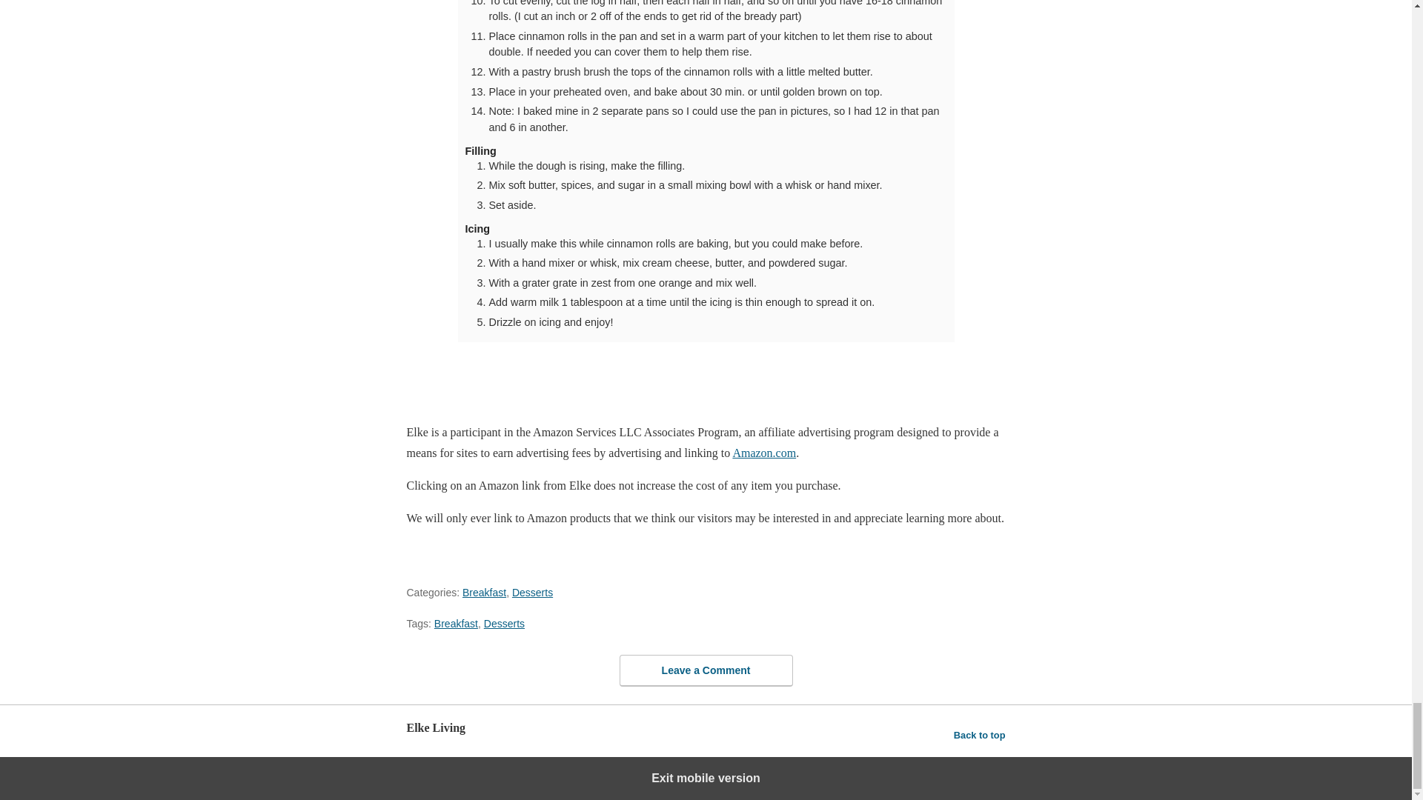  Describe the element at coordinates (485, 592) in the screenshot. I see `Breakfast` at that location.